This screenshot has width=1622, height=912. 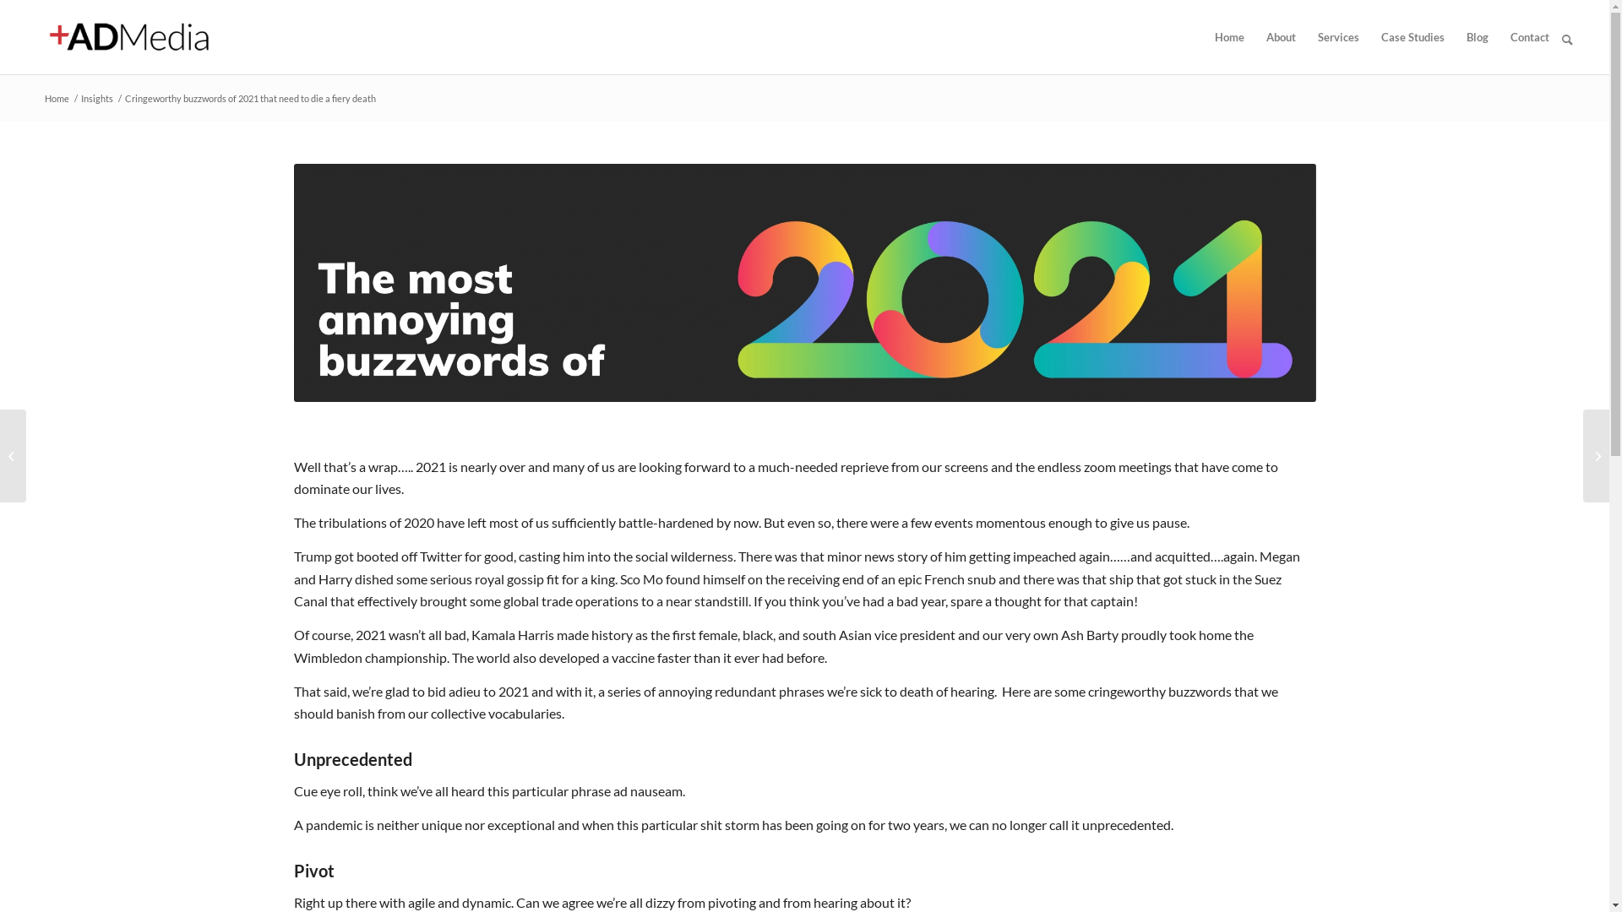 What do you see at coordinates (1412, 37) in the screenshot?
I see `Case Studies` at bounding box center [1412, 37].